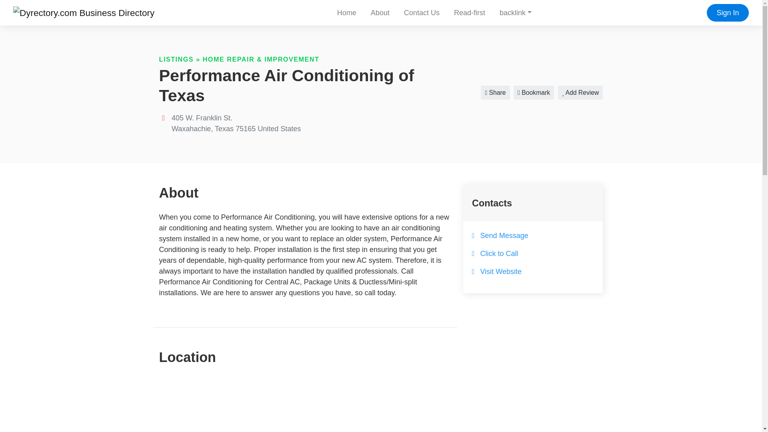  What do you see at coordinates (534, 92) in the screenshot?
I see `Bookmark` at bounding box center [534, 92].